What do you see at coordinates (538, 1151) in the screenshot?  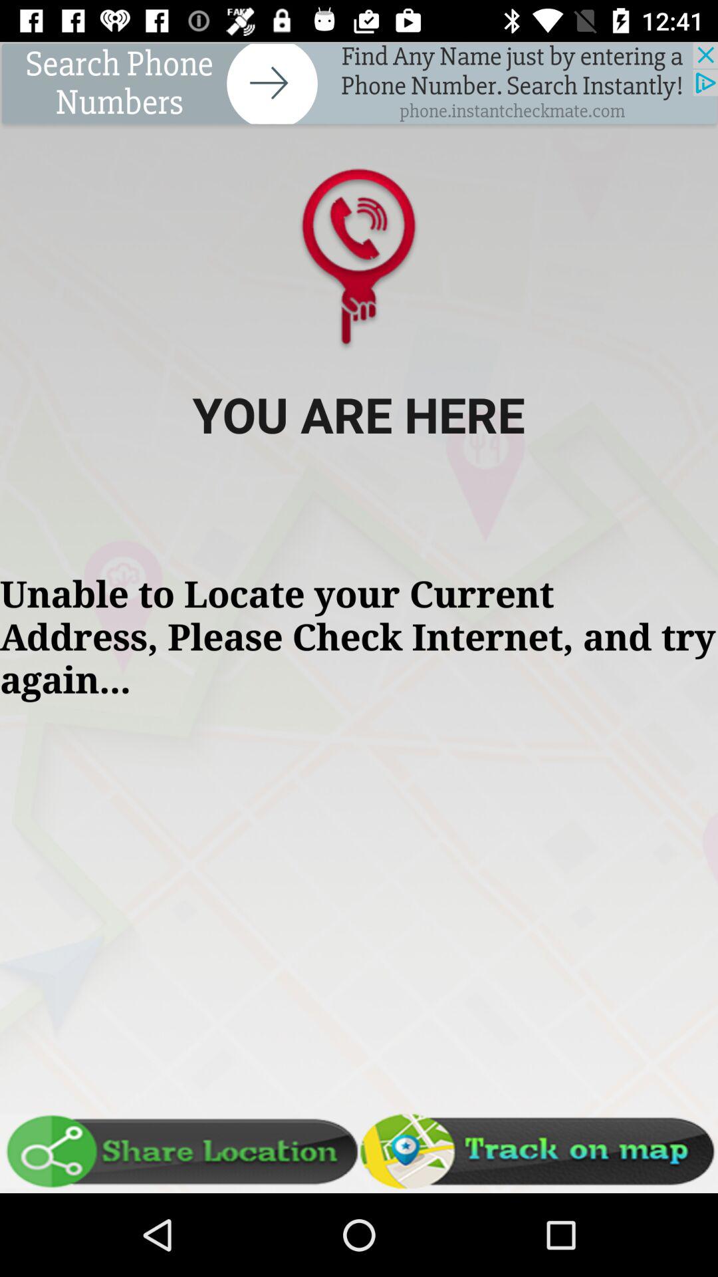 I see `open map` at bounding box center [538, 1151].